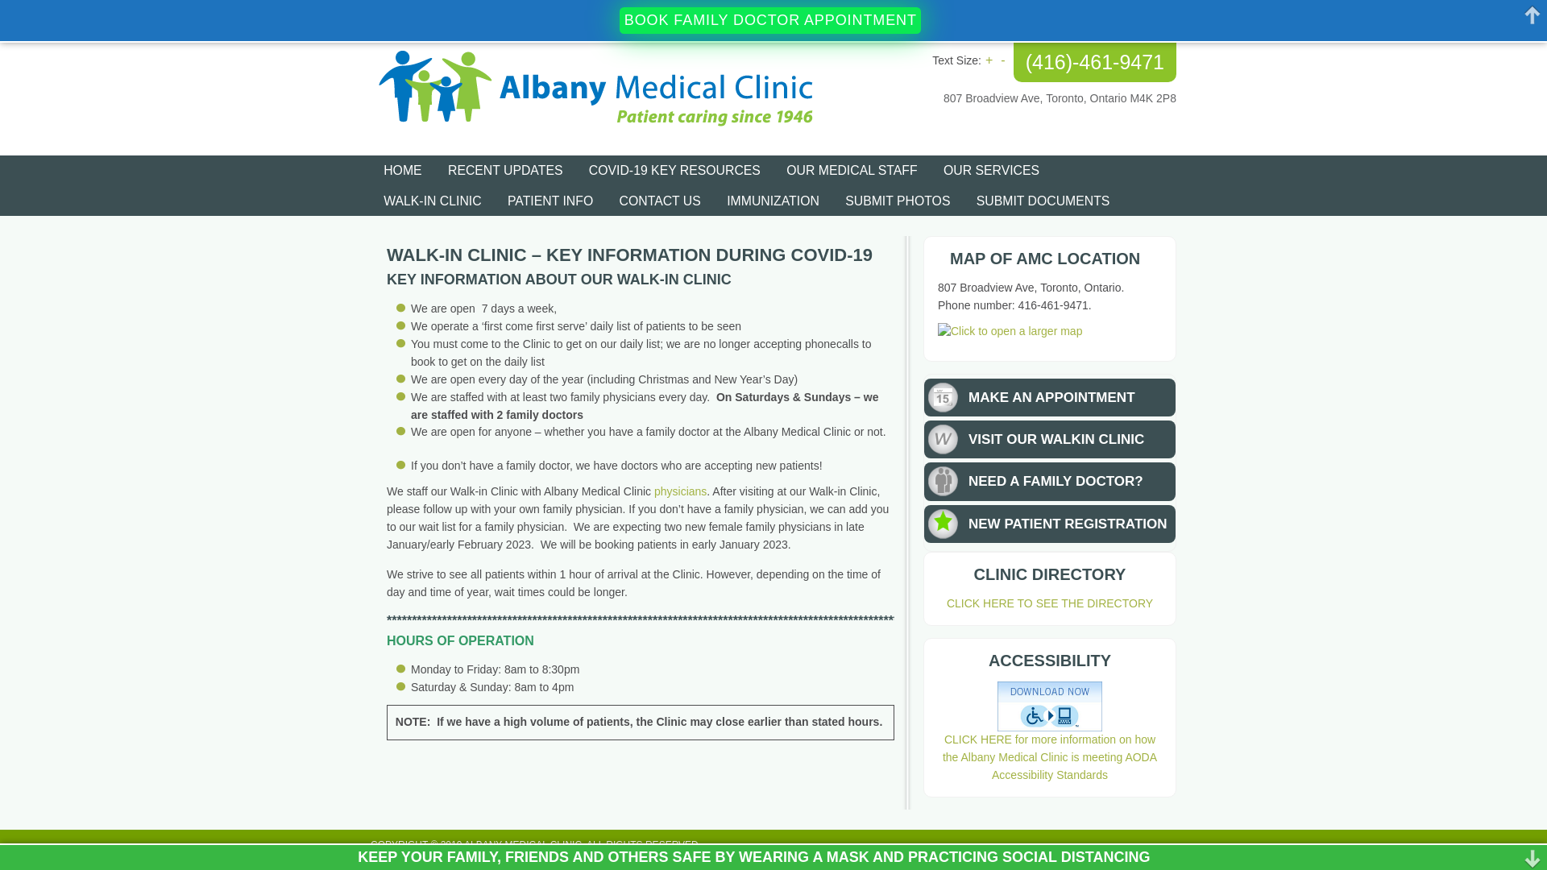 Image resolution: width=1547 pixels, height=870 pixels. What do you see at coordinates (1056, 482) in the screenshot?
I see `NEED A FAMILY DOCTOR?` at bounding box center [1056, 482].